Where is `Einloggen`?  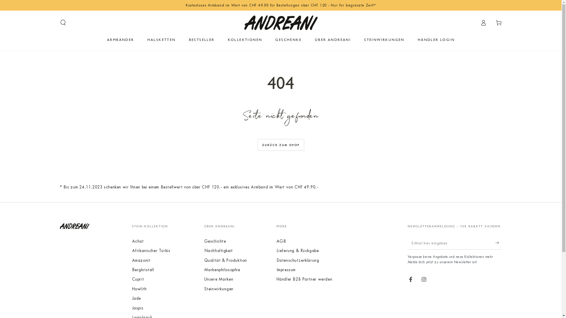
Einloggen is located at coordinates (483, 23).